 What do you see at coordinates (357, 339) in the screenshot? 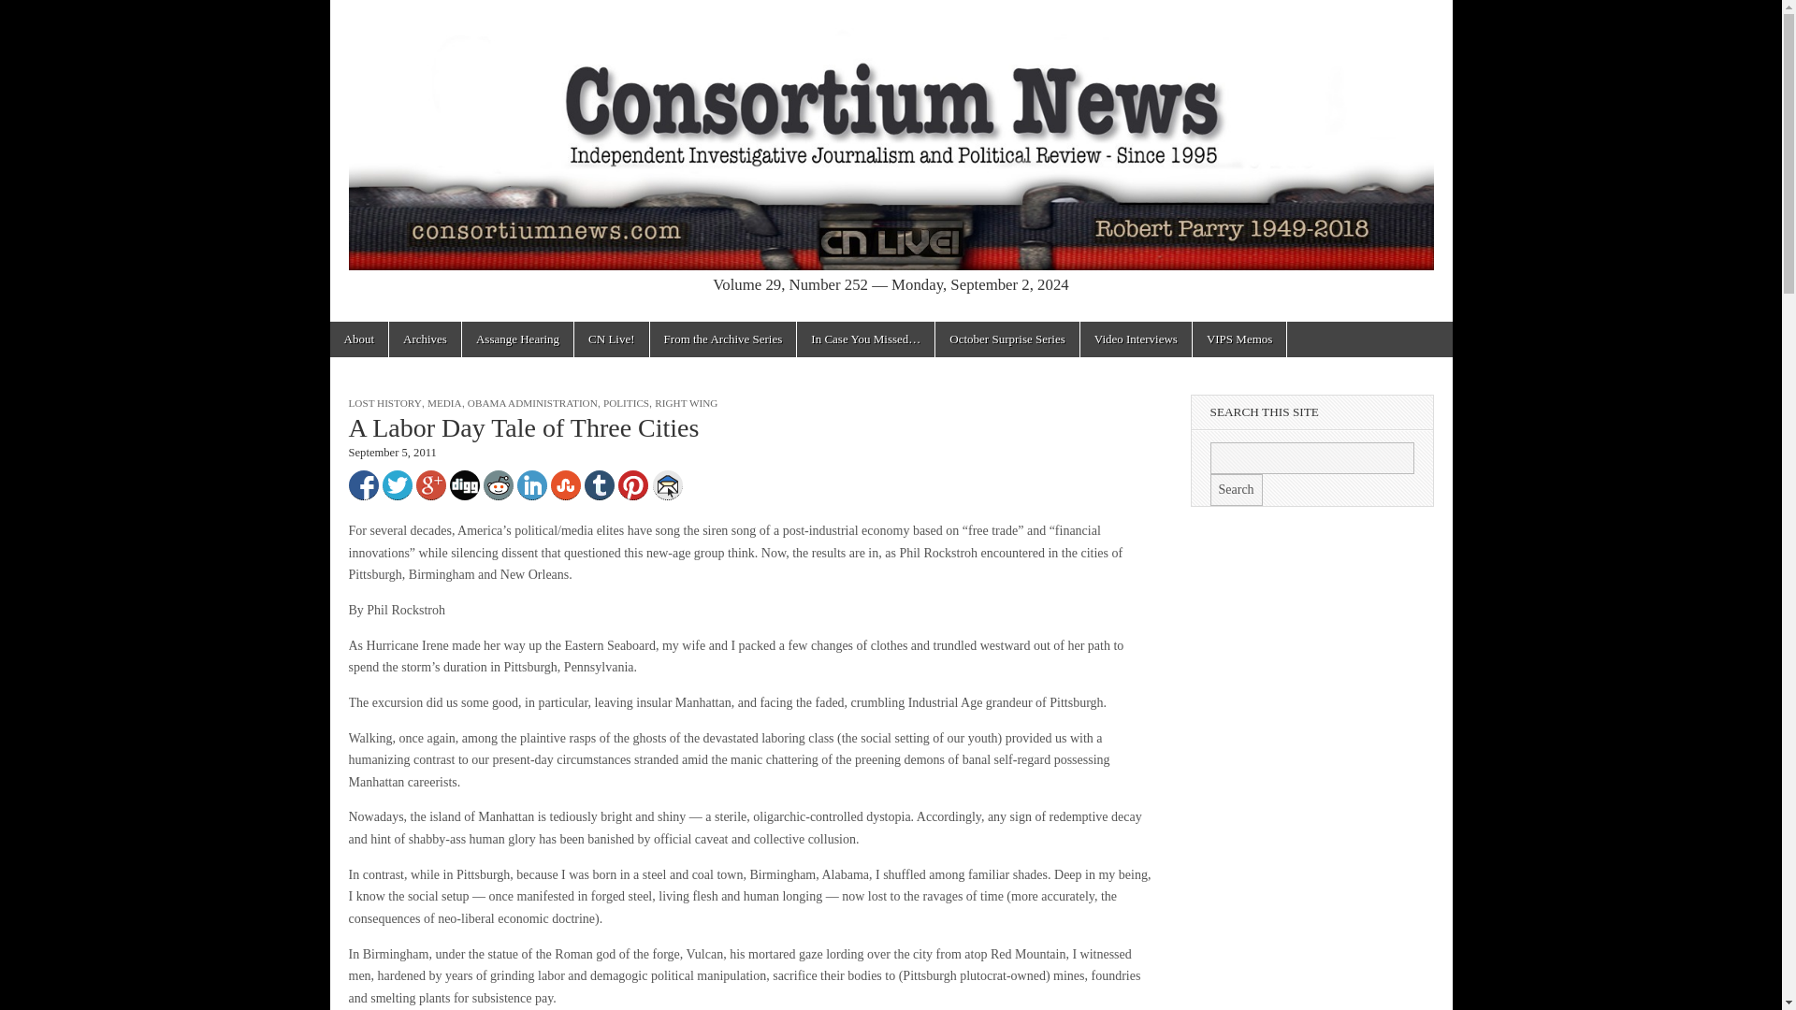
I see `About` at bounding box center [357, 339].